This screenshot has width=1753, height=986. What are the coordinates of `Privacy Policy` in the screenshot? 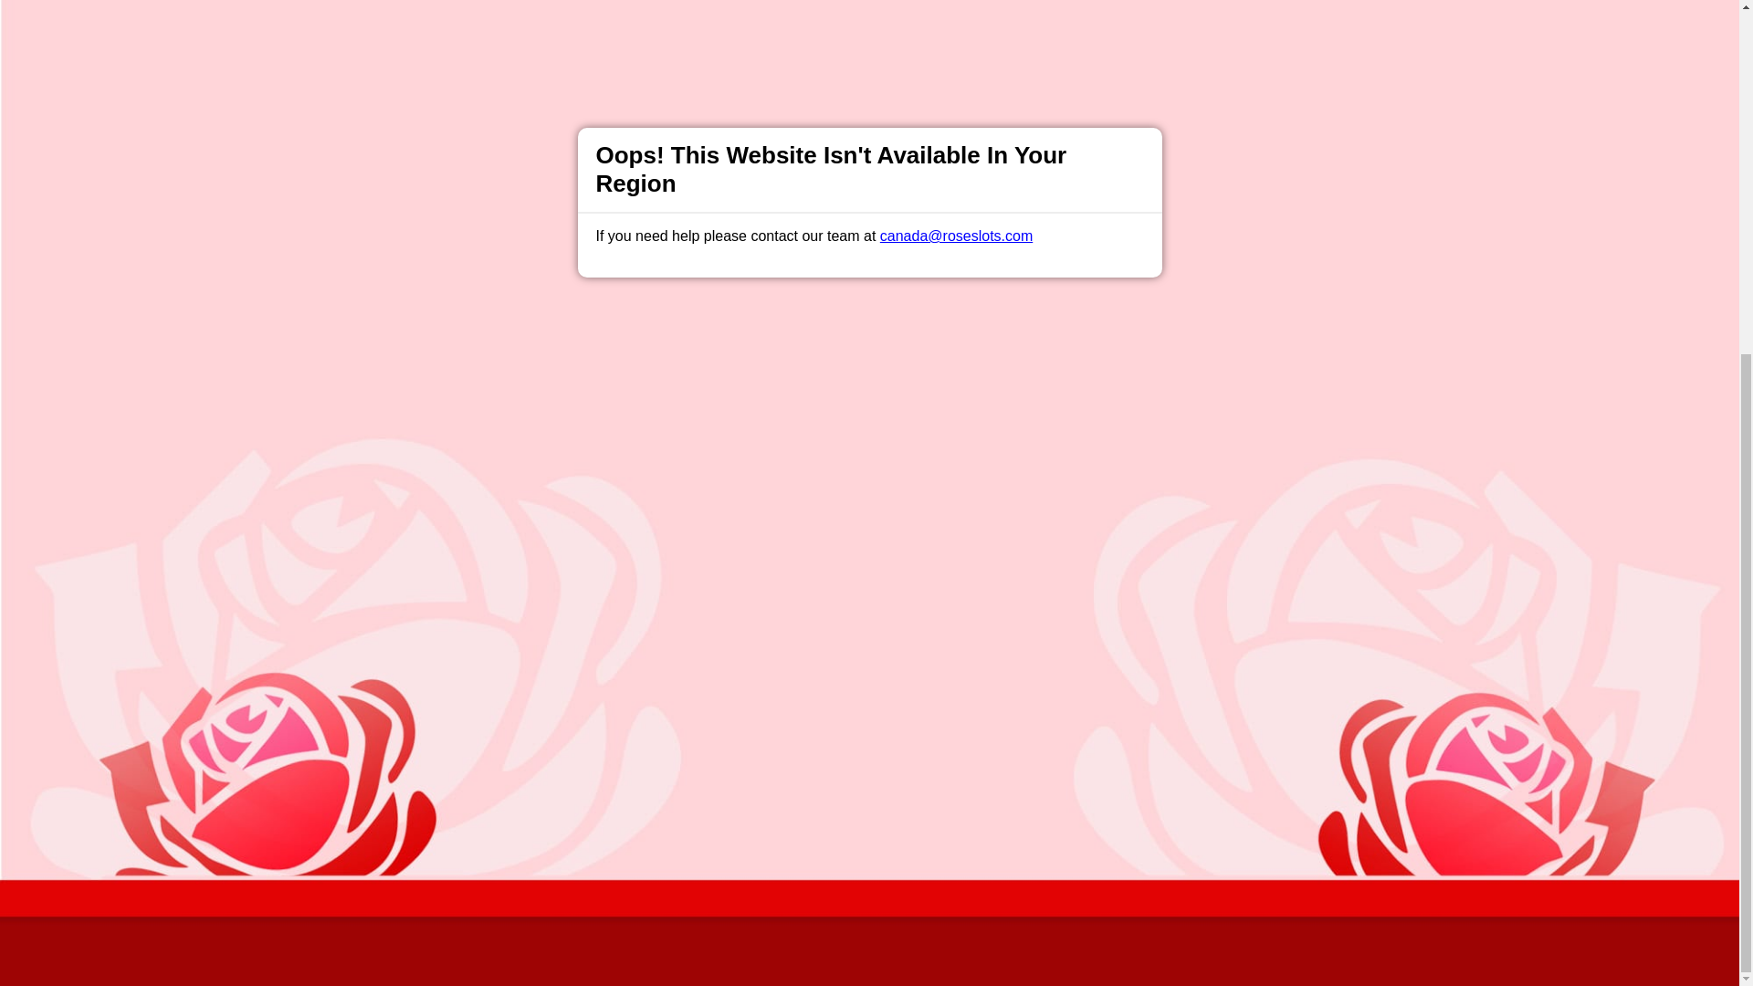 It's located at (809, 604).